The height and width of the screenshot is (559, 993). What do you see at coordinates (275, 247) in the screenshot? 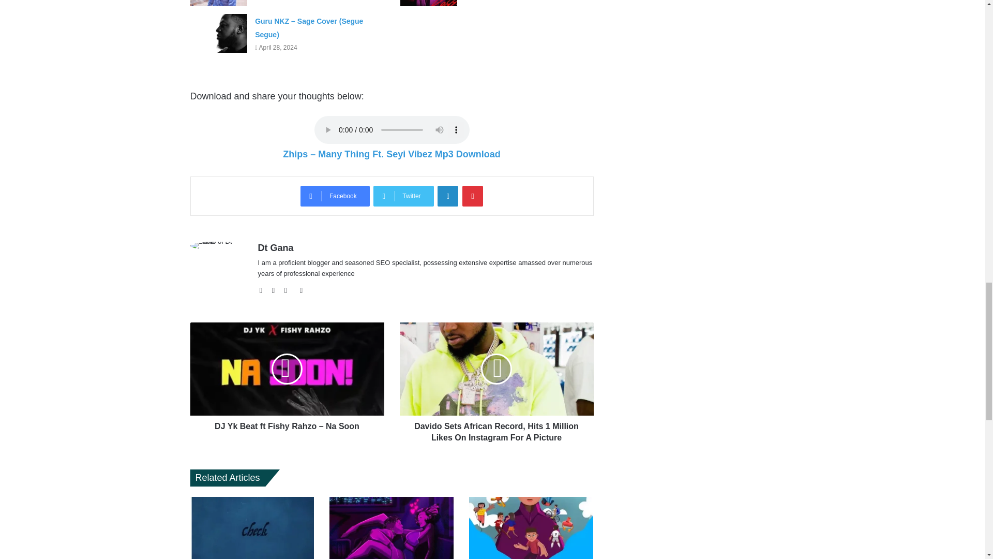
I see `Dt Gana` at bounding box center [275, 247].